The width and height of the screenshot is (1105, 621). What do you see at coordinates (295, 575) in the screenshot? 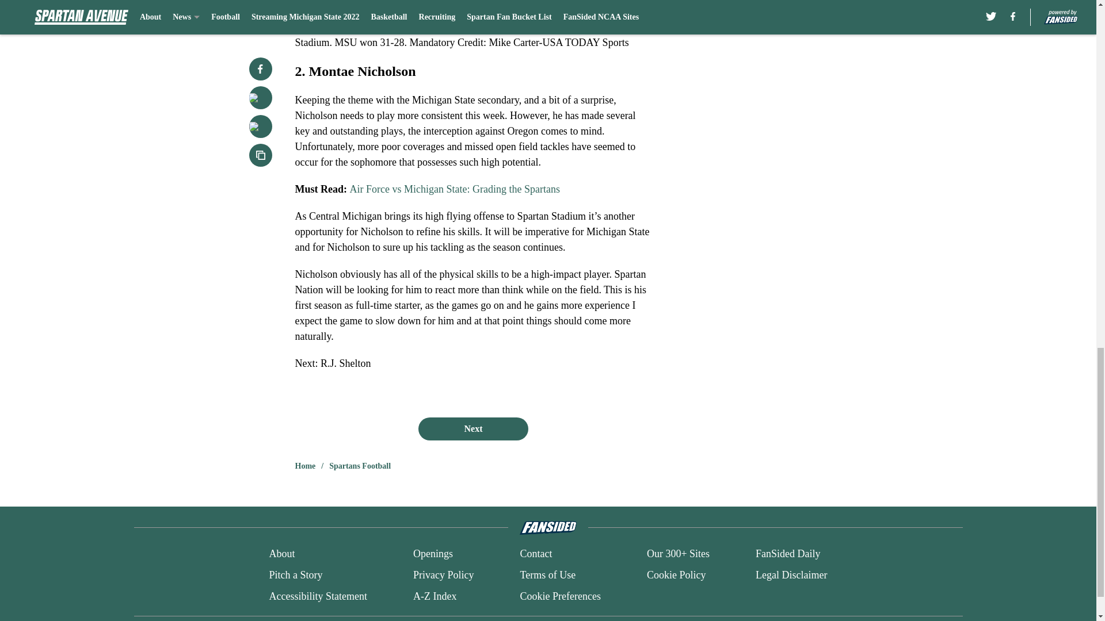
I see `Pitch a Story` at bounding box center [295, 575].